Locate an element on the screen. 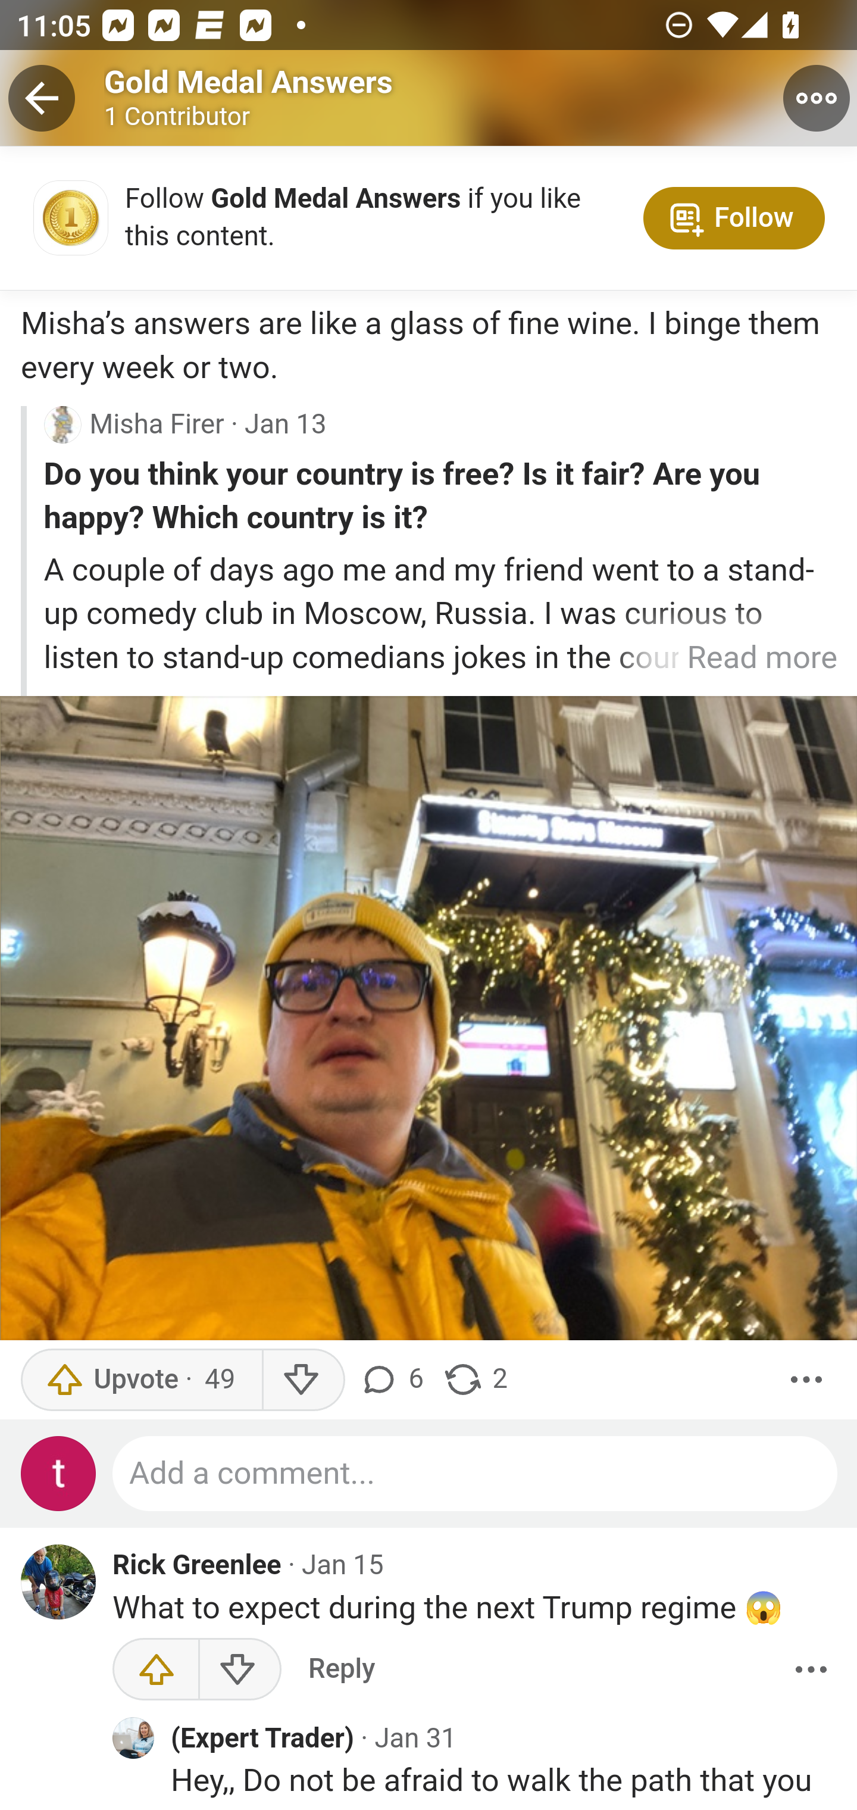 Image resolution: width=857 pixels, height=1810 pixels. Upvote is located at coordinates (141, 1381).